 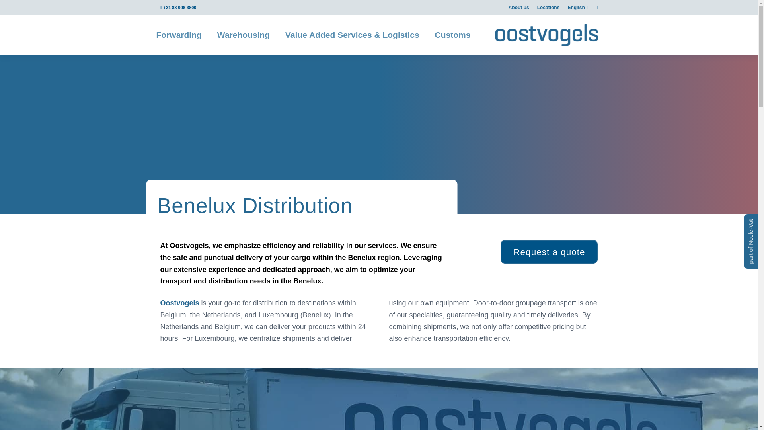 What do you see at coordinates (519, 8) in the screenshot?
I see `About us` at bounding box center [519, 8].